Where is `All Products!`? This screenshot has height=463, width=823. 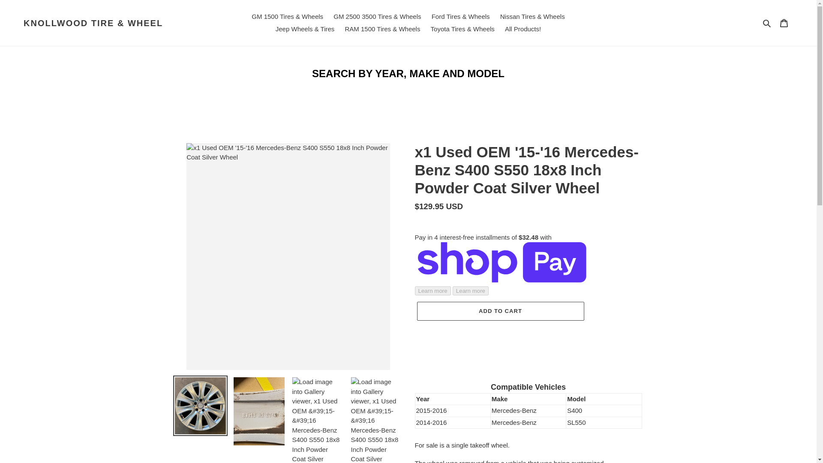
All Products! is located at coordinates (523, 29).